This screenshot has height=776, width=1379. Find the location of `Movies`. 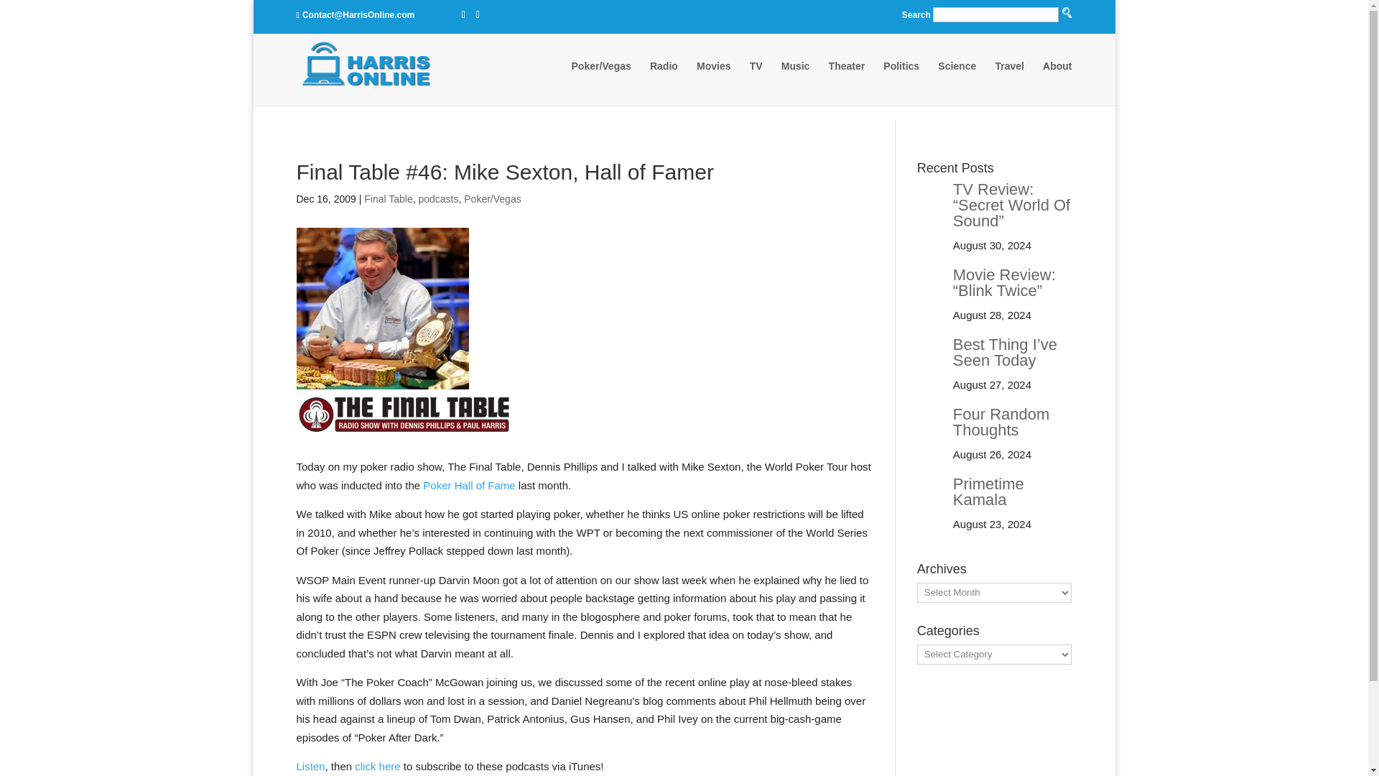

Movies is located at coordinates (713, 80).